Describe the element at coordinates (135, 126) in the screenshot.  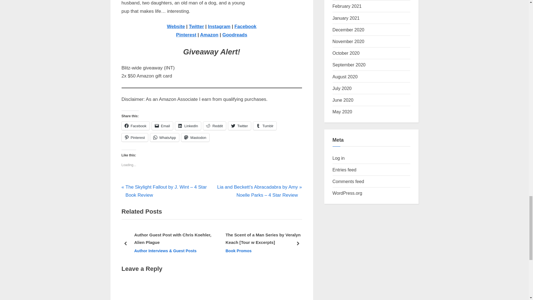
I see `Click to share on Facebook` at that location.